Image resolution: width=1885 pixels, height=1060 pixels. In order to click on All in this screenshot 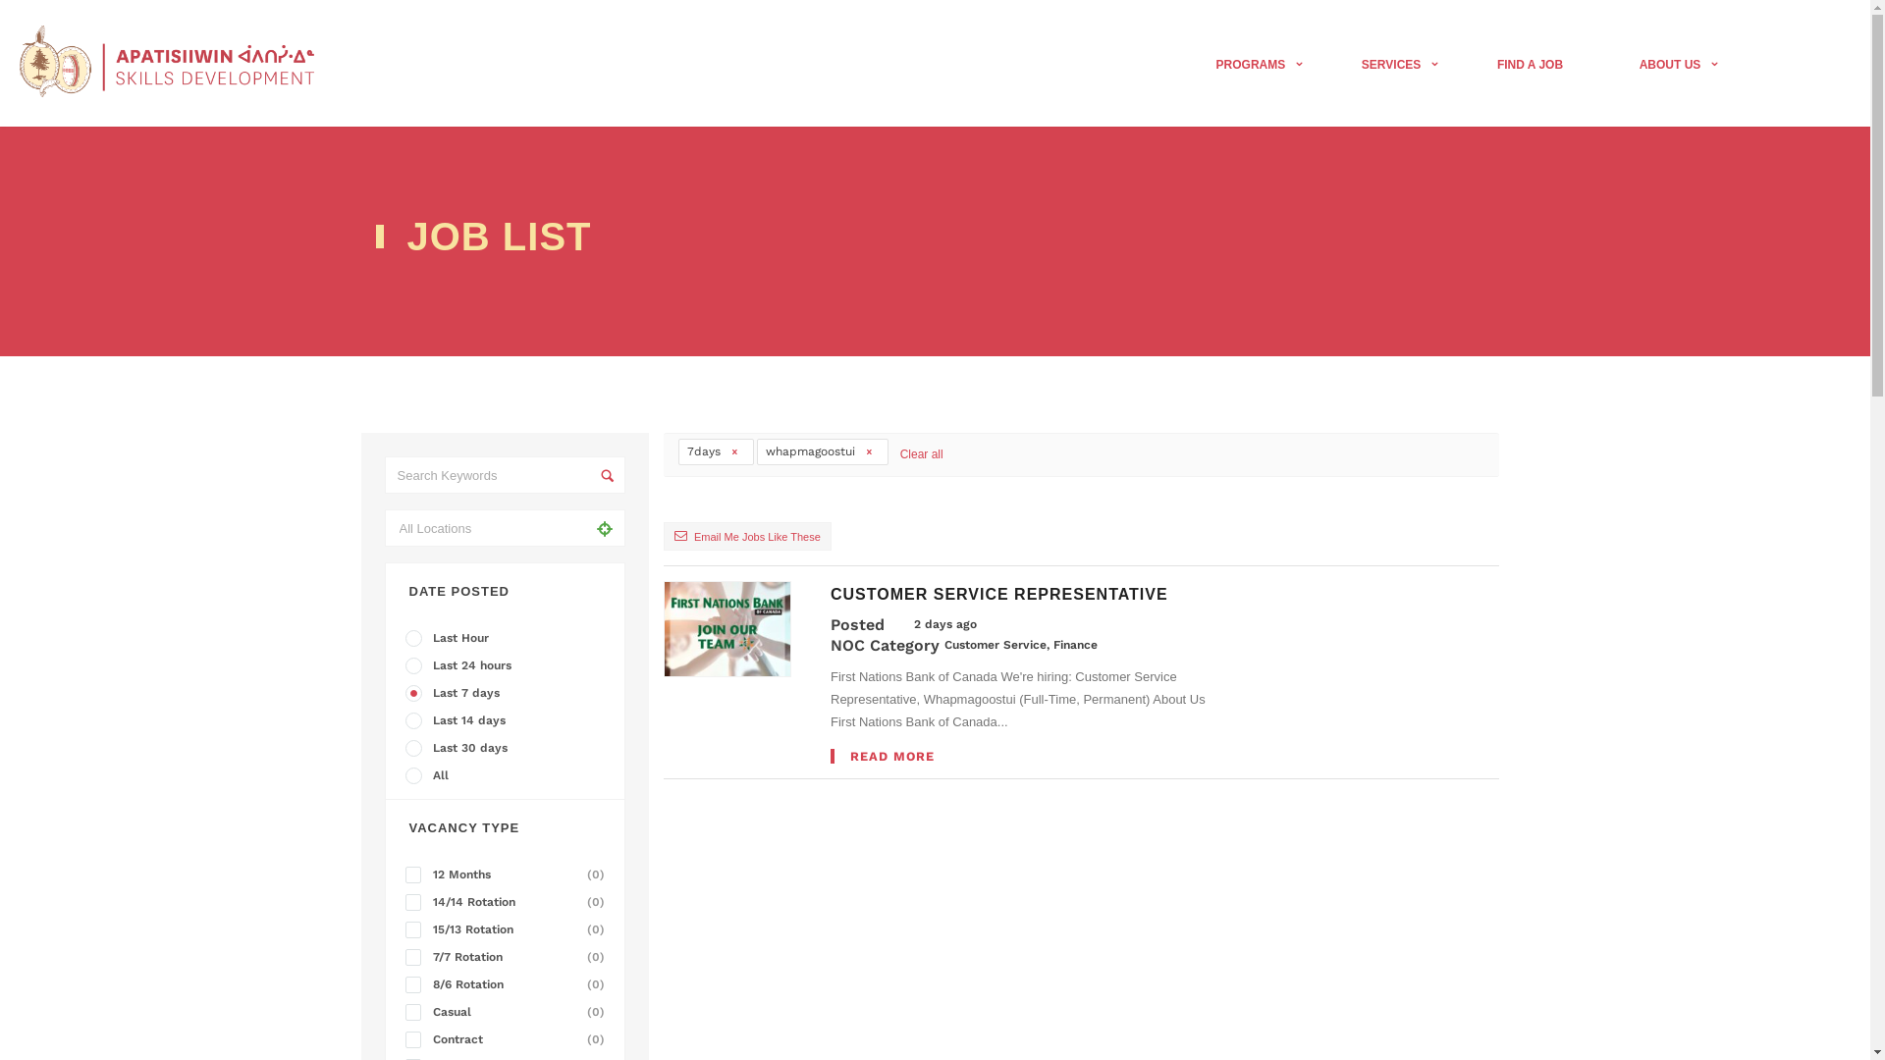, I will do `click(509, 775)`.